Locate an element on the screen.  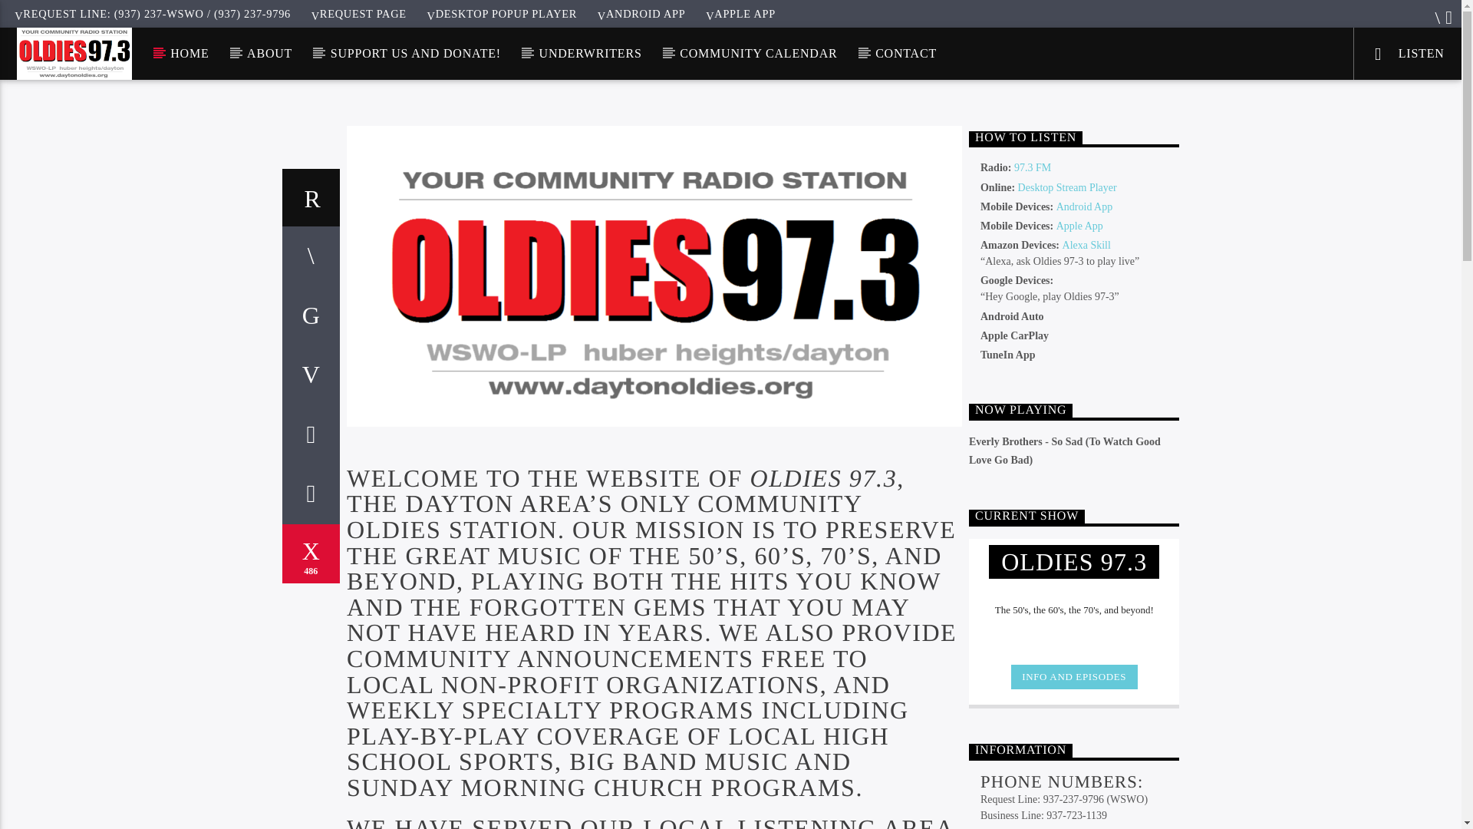
SUPPORT US AND DONATE! is located at coordinates (415, 53).